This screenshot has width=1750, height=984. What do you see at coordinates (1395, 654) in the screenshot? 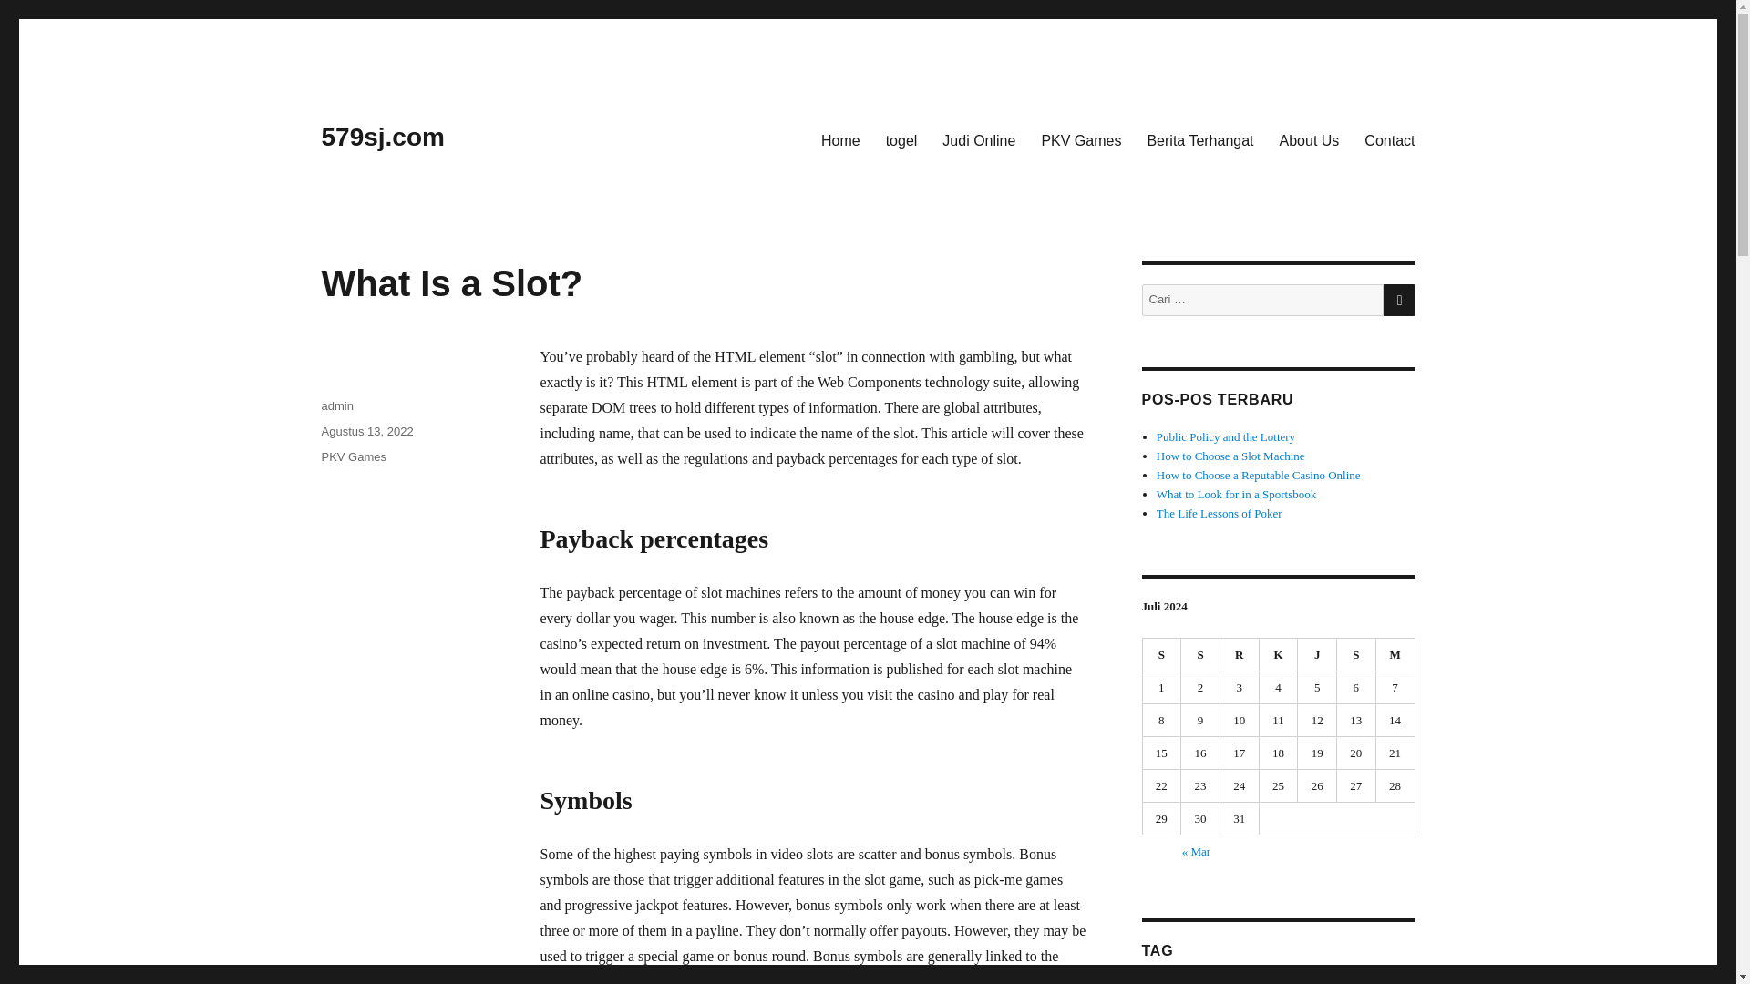
I see `Minggu` at bounding box center [1395, 654].